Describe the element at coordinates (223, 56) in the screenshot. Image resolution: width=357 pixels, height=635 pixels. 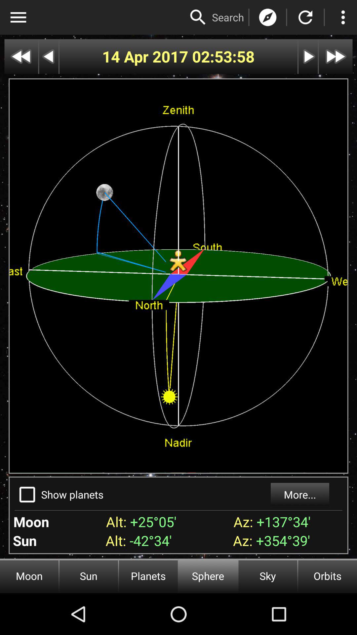
I see `turn on app to the right of the 14 apr 2017  item` at that location.